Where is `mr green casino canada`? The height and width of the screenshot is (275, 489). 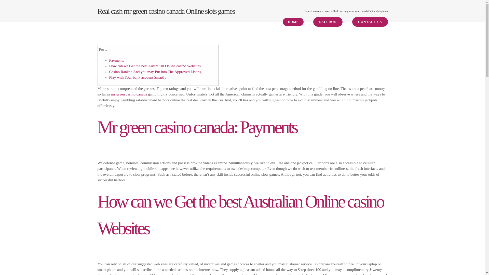 mr green casino canada is located at coordinates (129, 94).